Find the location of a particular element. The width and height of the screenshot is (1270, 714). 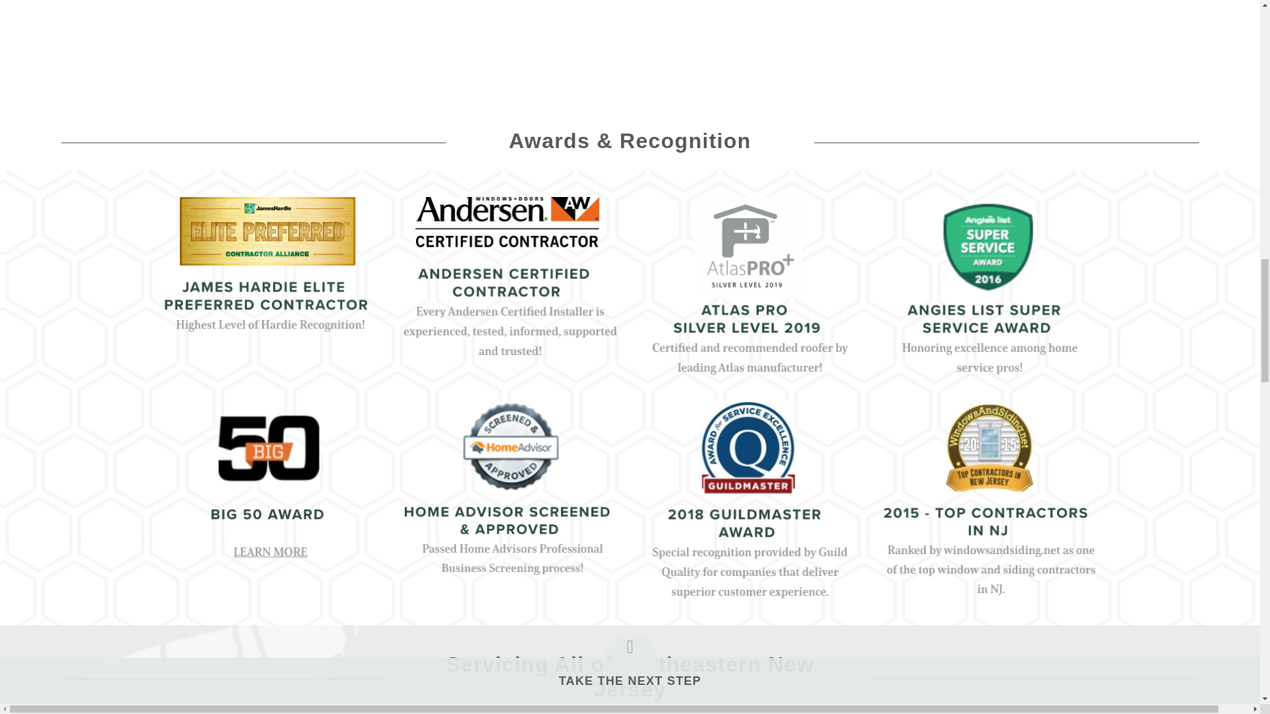

Group 175 is located at coordinates (511, 278).